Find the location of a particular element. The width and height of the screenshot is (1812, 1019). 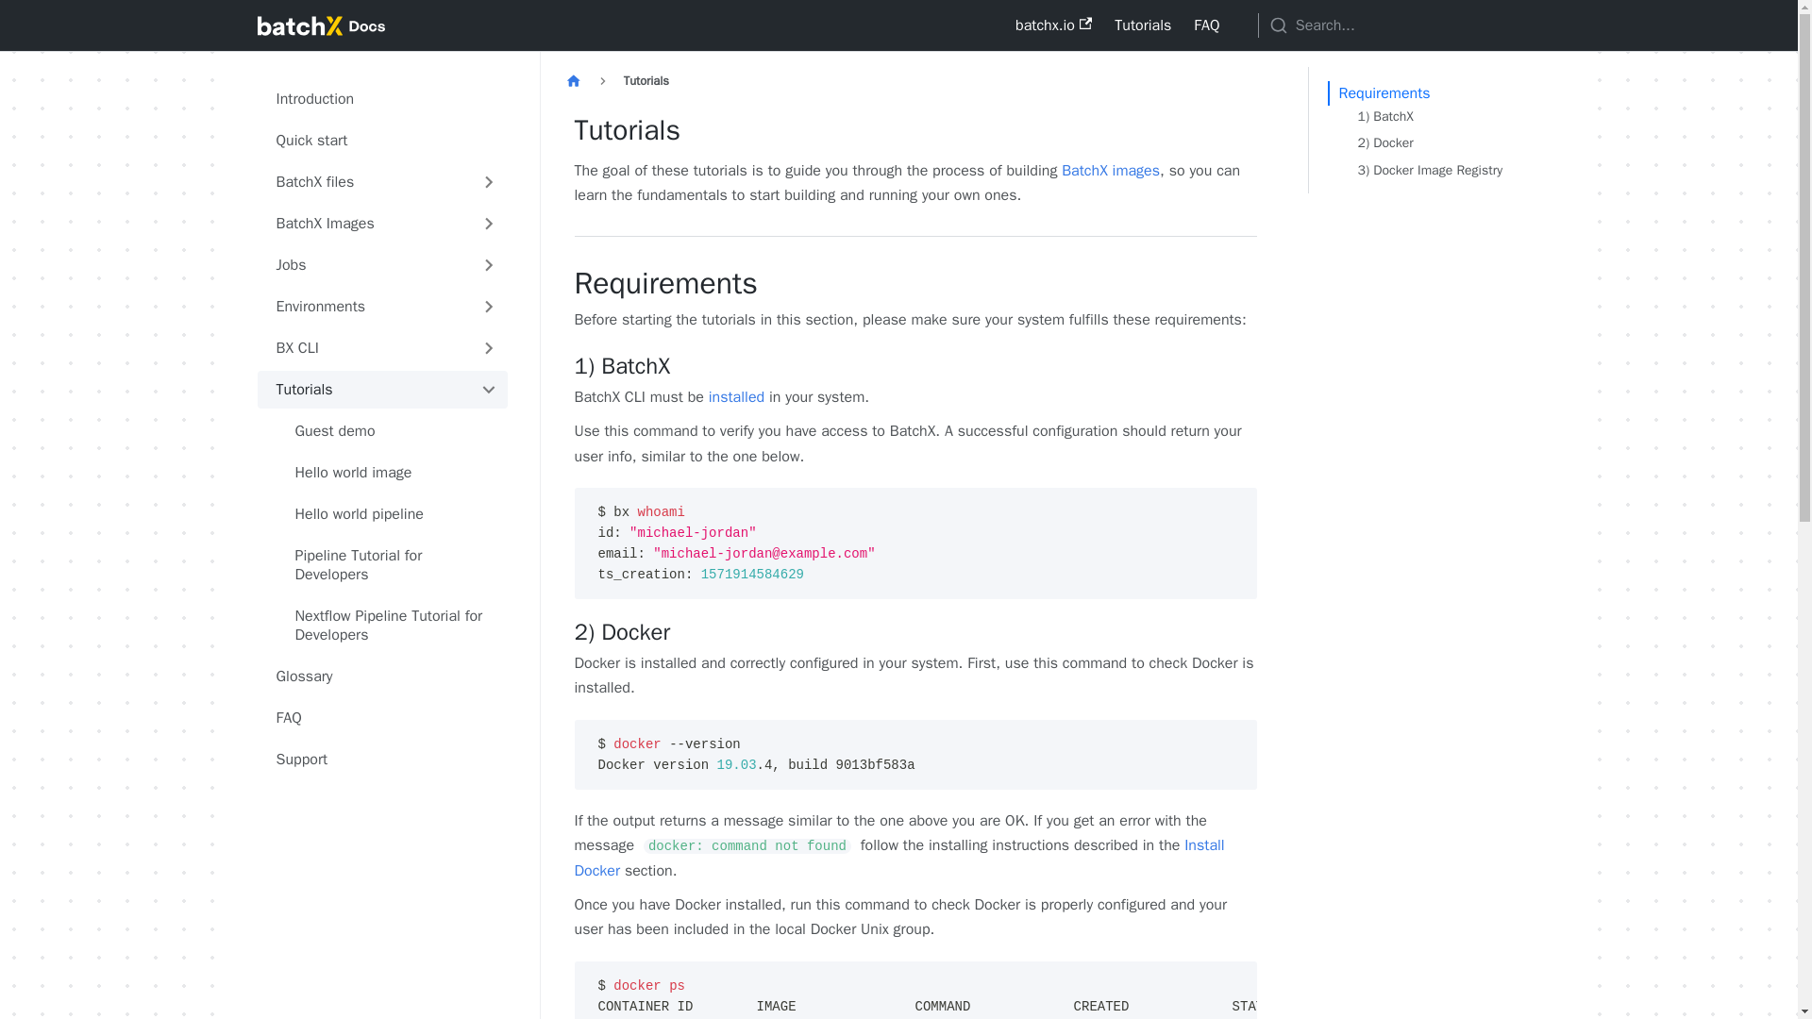

Guest demo is located at coordinates (391, 431).